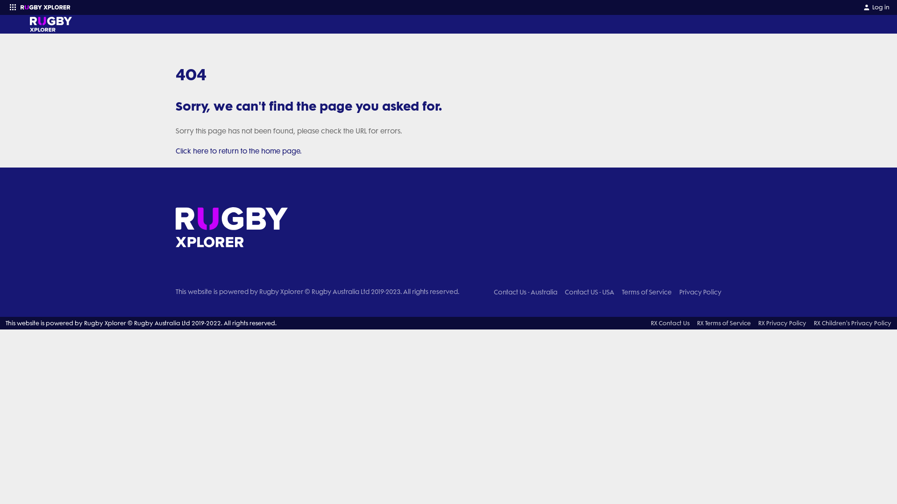  Describe the element at coordinates (670, 323) in the screenshot. I see `RX Contact Us` at that location.